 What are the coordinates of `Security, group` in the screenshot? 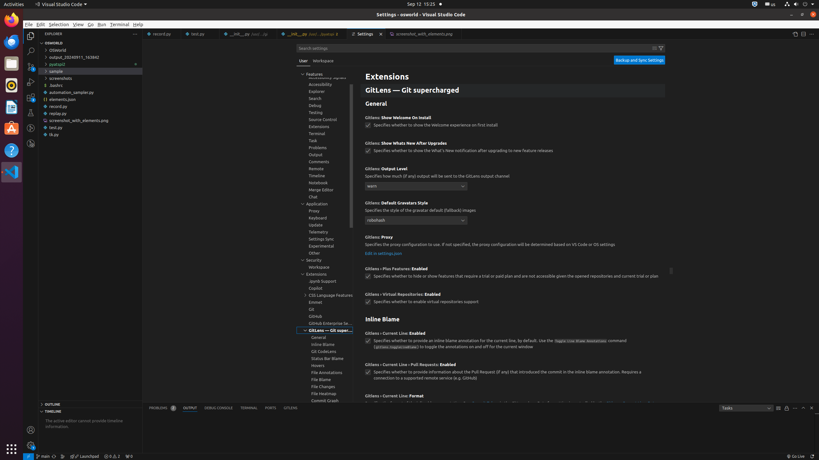 It's located at (325, 260).